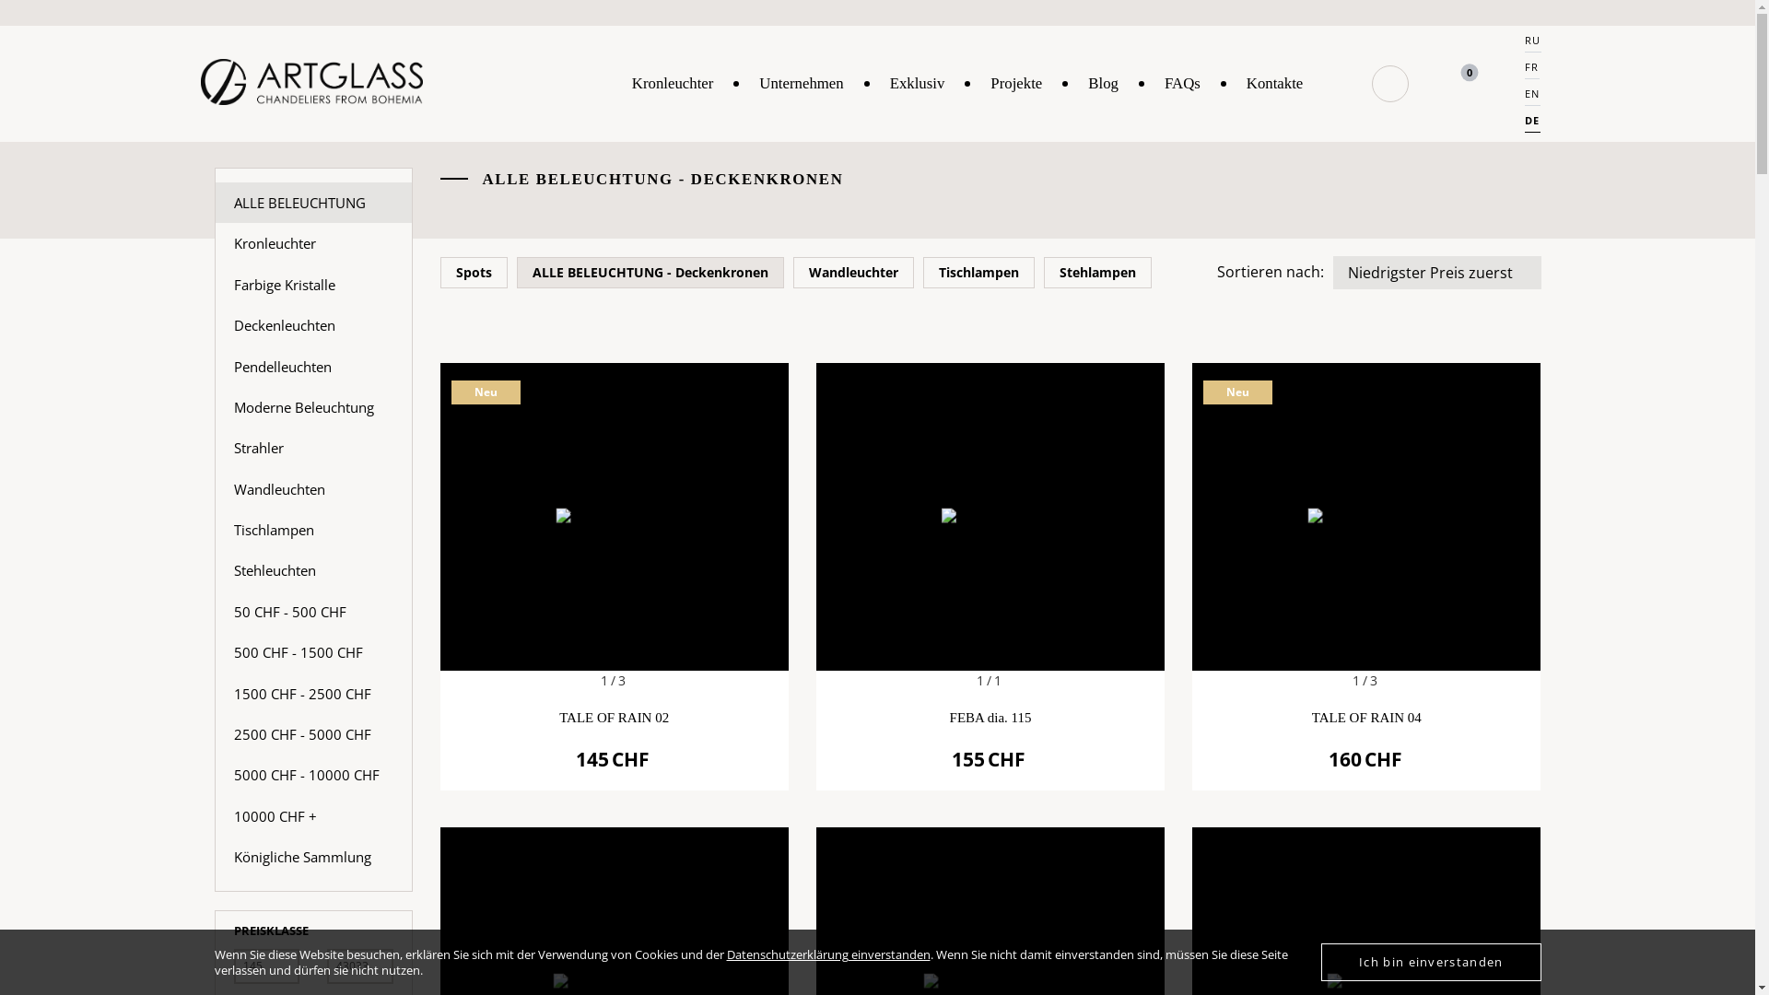  Describe the element at coordinates (313, 693) in the screenshot. I see `1500 CHF - 2500 CHF` at that location.